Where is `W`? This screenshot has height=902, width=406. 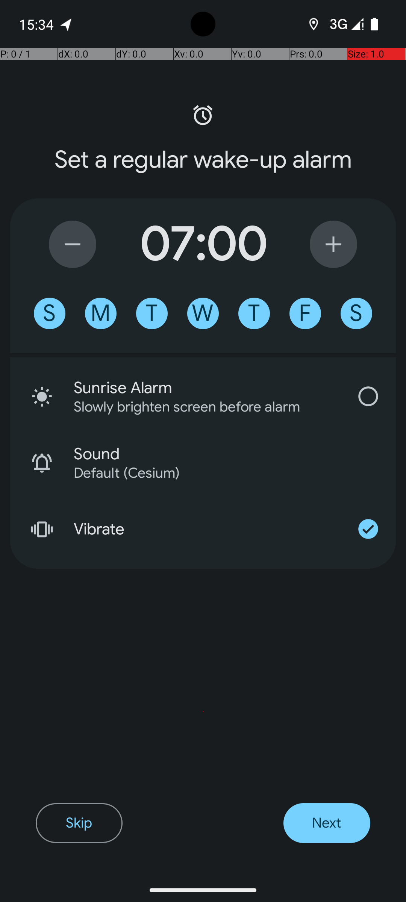 W is located at coordinates (203, 313).